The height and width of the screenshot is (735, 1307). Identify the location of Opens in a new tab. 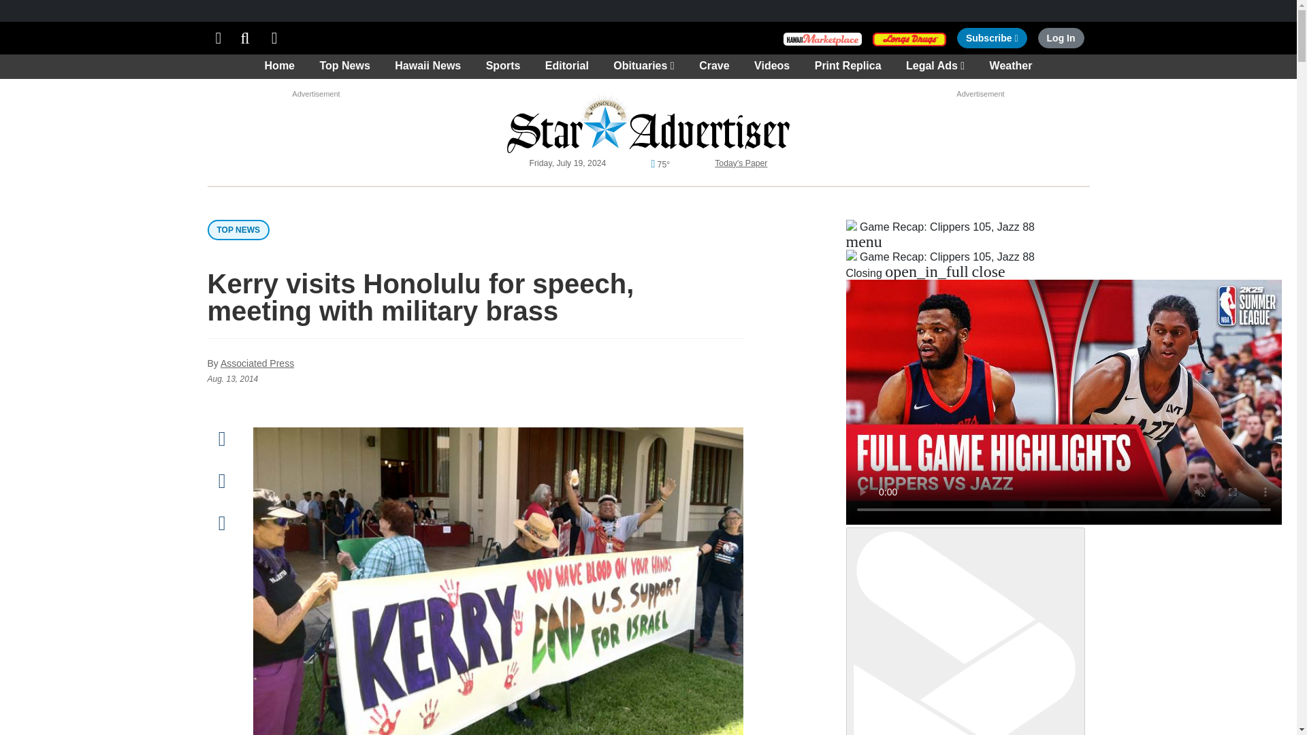
(822, 38).